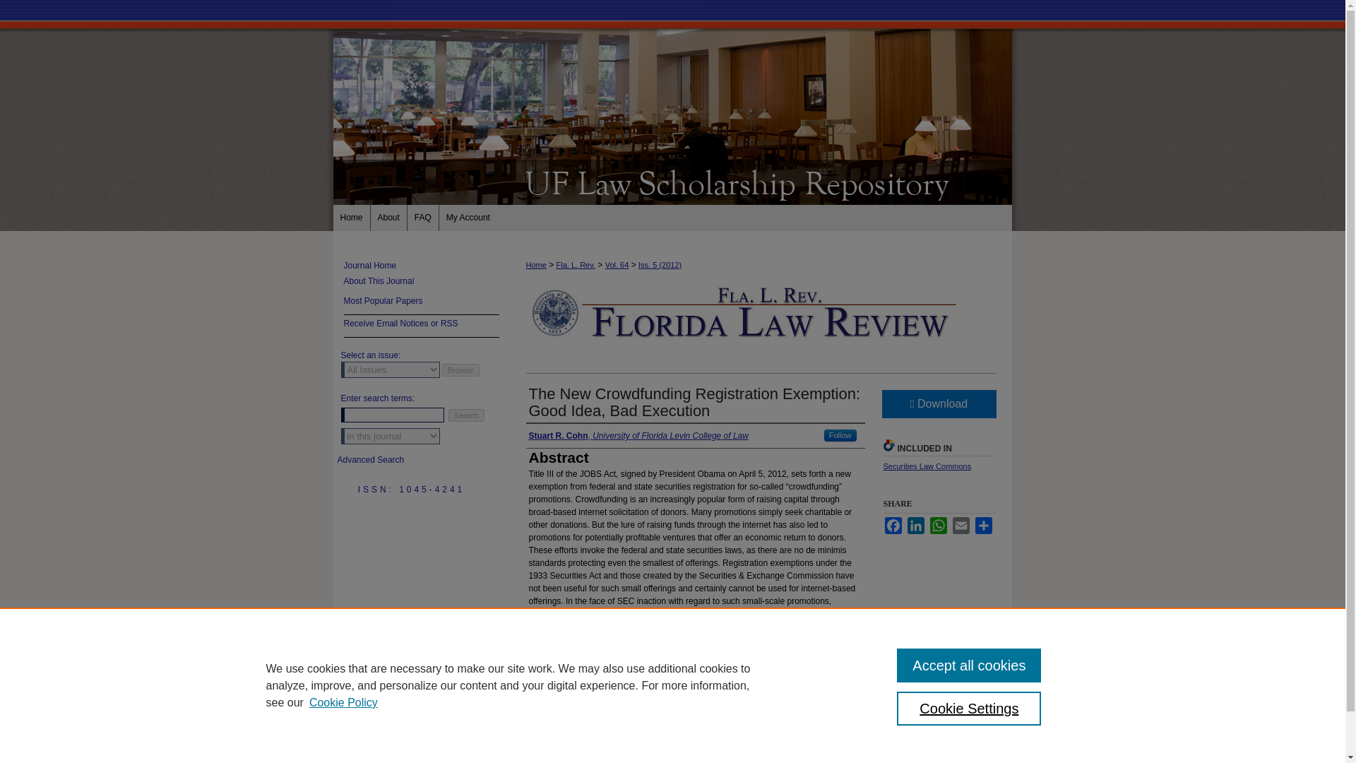 The width and height of the screenshot is (1356, 763). What do you see at coordinates (840, 435) in the screenshot?
I see `Follow` at bounding box center [840, 435].